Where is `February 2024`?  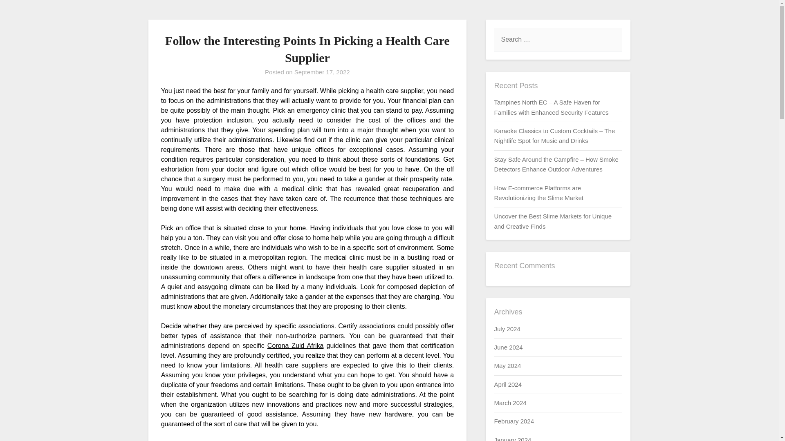 February 2024 is located at coordinates (514, 421).